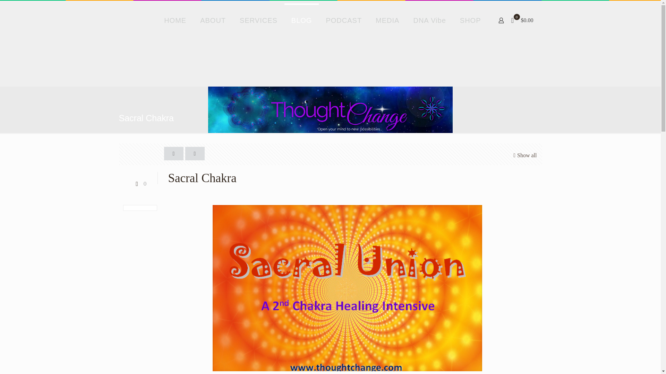 The image size is (666, 374). I want to click on ABOUT, so click(213, 20).